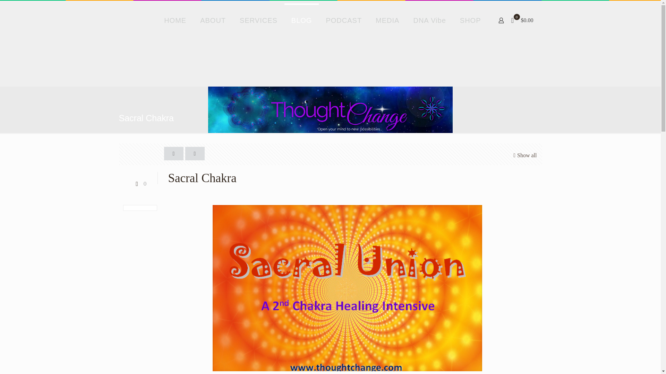 The image size is (666, 374). I want to click on ABOUT, so click(213, 20).